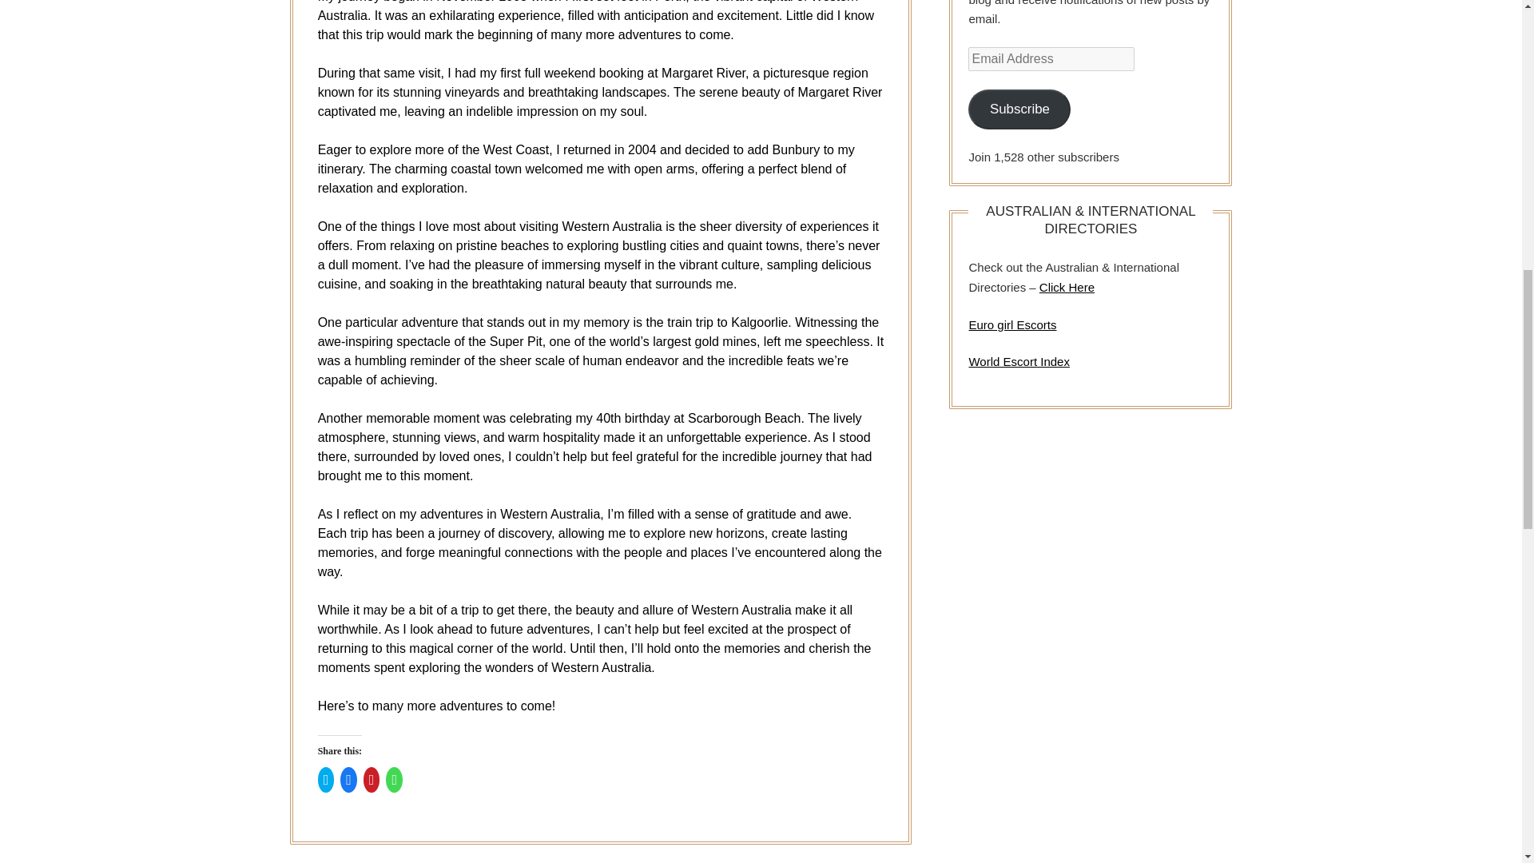  I want to click on Subscribe, so click(1019, 110).